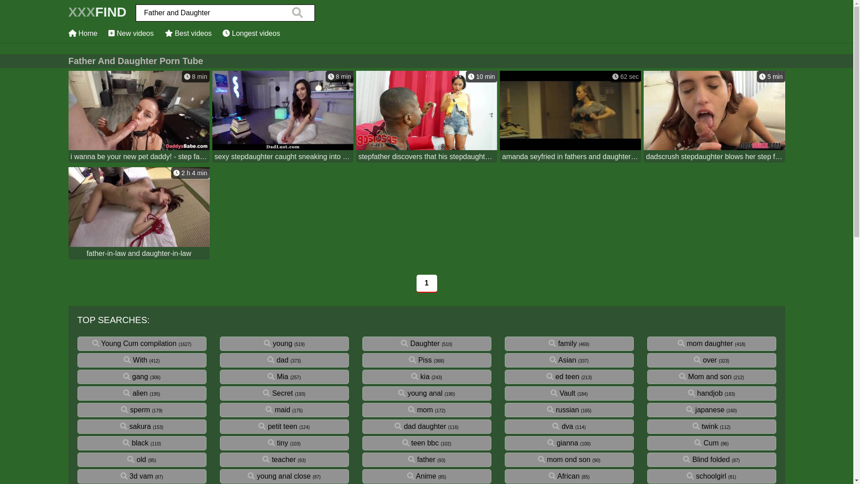 This screenshot has height=484, width=860. What do you see at coordinates (137, 476) in the screenshot?
I see `3d vam` at bounding box center [137, 476].